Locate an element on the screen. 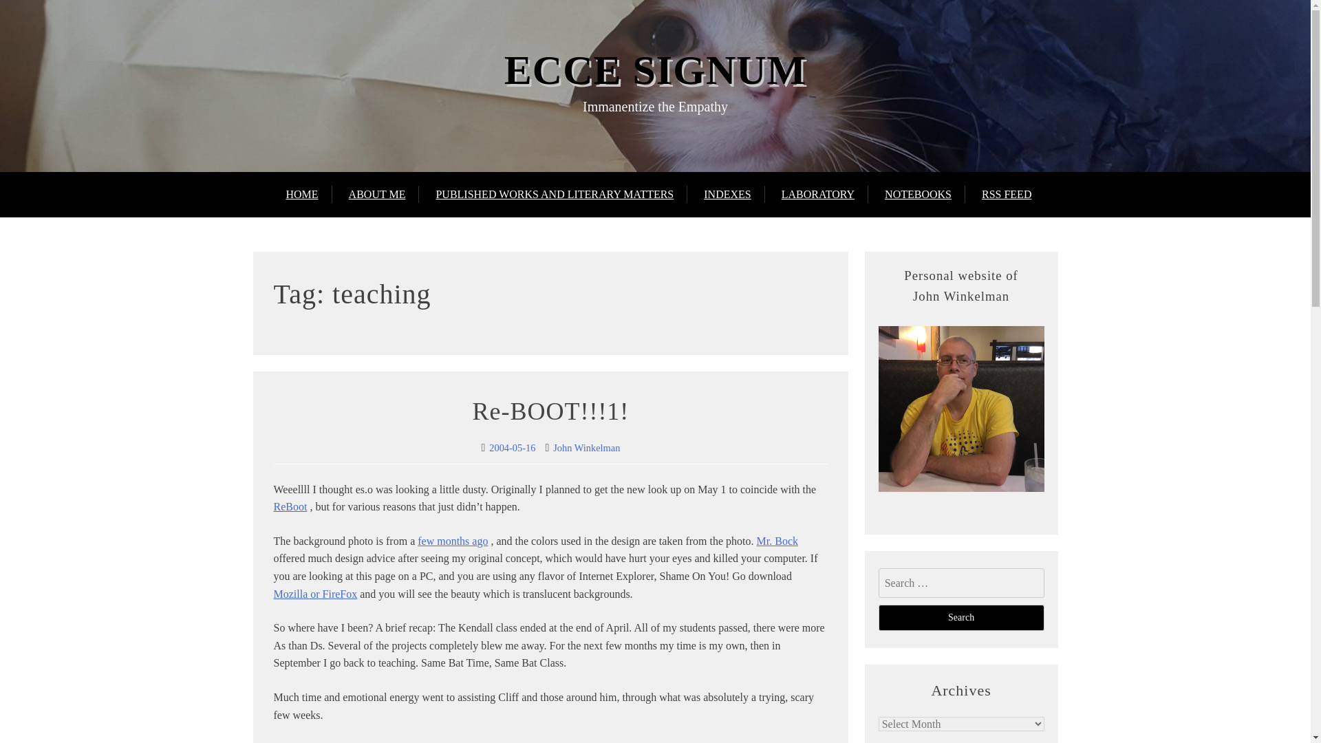  RSS FEED is located at coordinates (1006, 194).